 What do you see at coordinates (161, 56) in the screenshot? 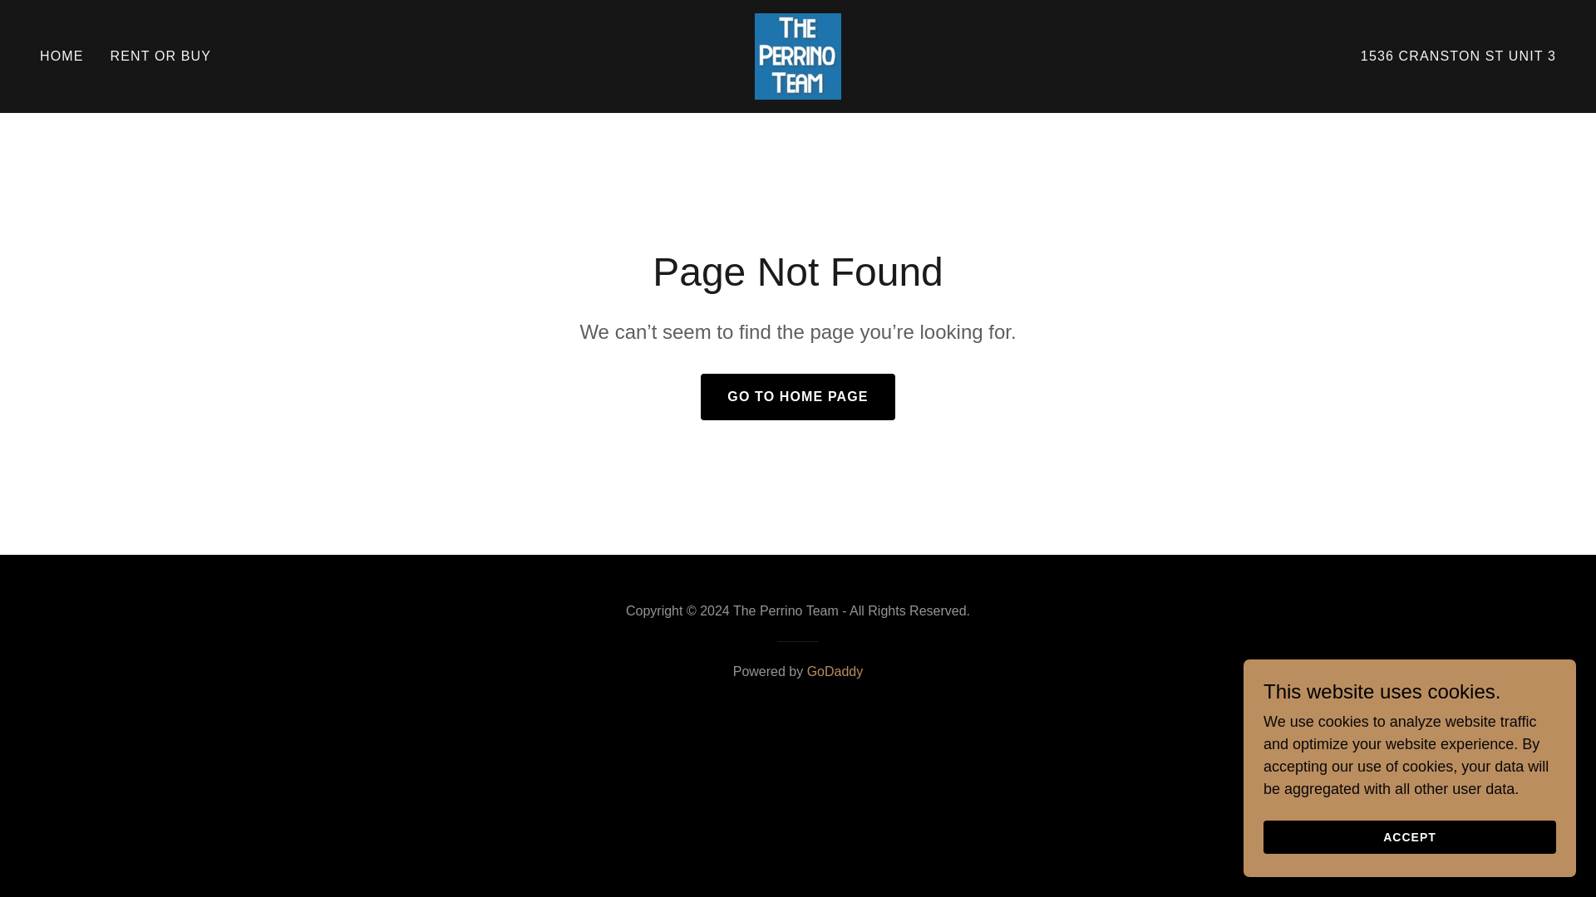
I see `RENT OR BUY` at bounding box center [161, 56].